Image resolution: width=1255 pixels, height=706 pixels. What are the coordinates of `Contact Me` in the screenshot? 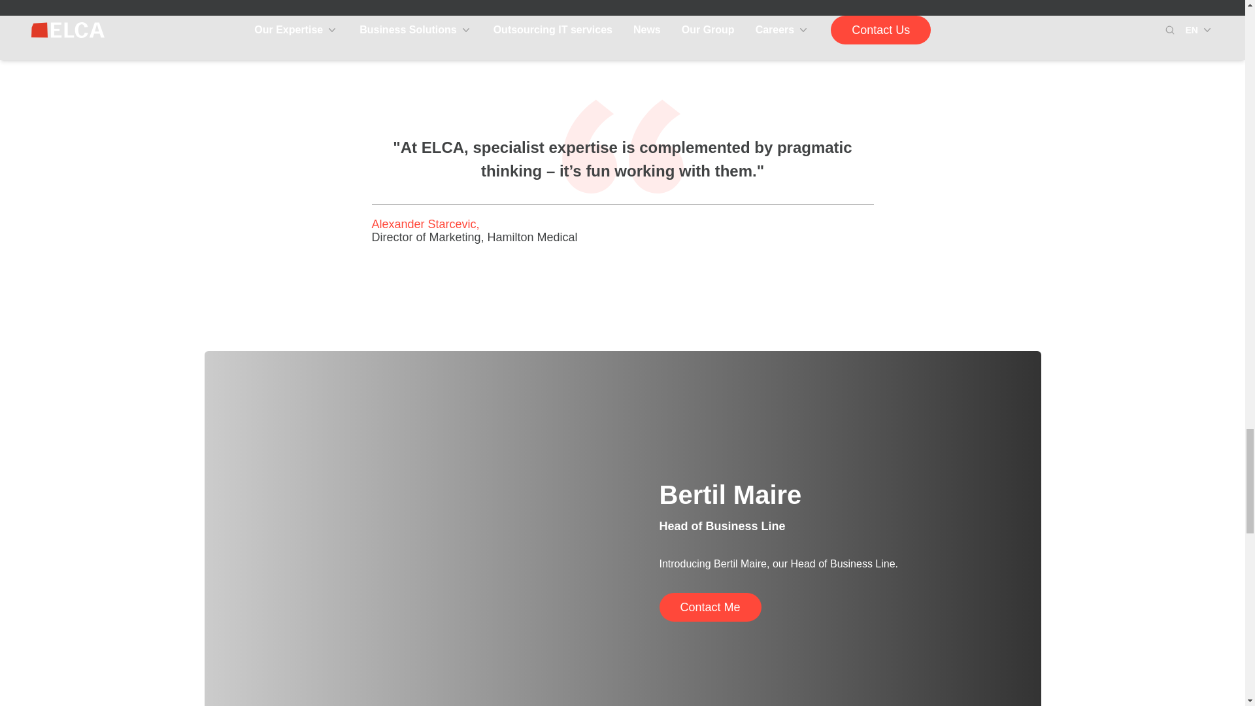 It's located at (710, 607).